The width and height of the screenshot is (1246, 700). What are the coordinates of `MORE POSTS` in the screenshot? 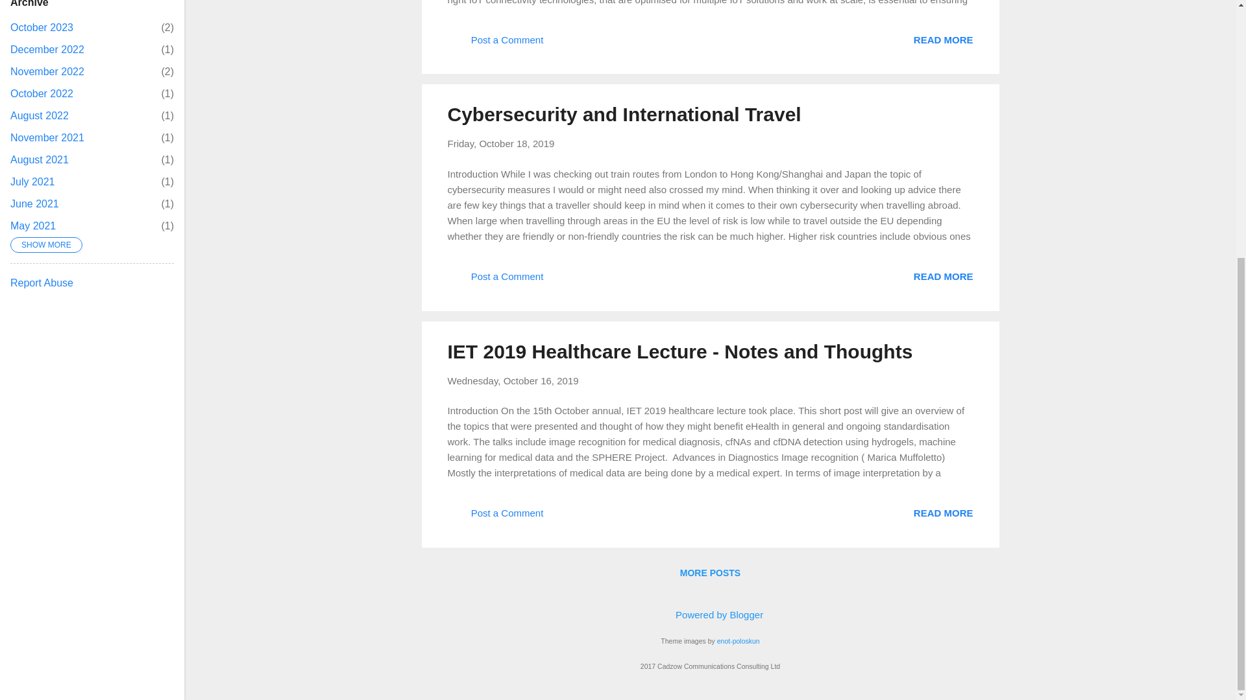 It's located at (710, 573).